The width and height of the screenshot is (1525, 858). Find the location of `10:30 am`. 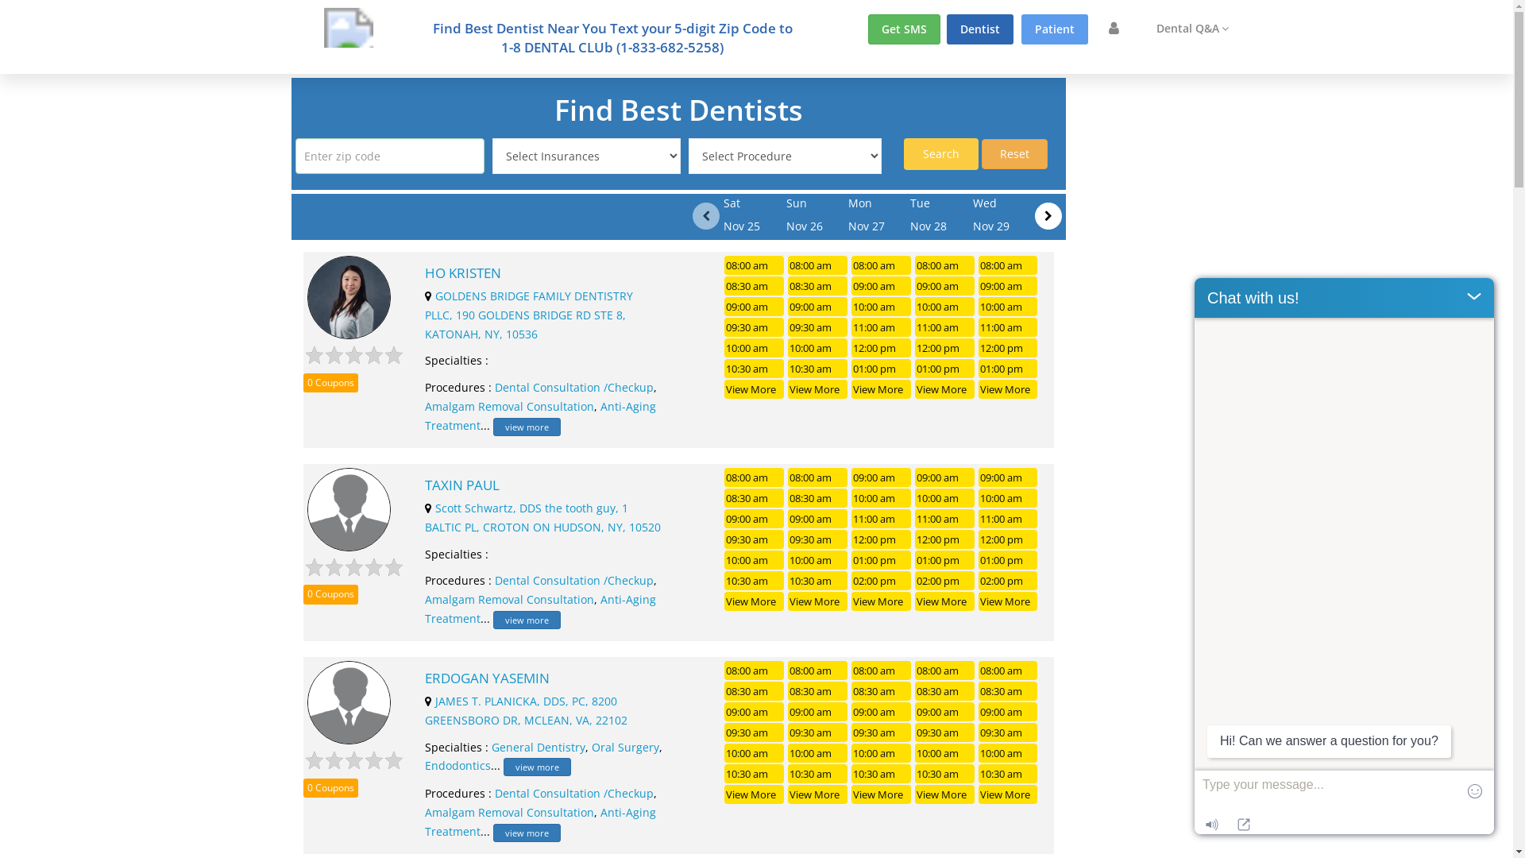

10:30 am is located at coordinates (818, 369).